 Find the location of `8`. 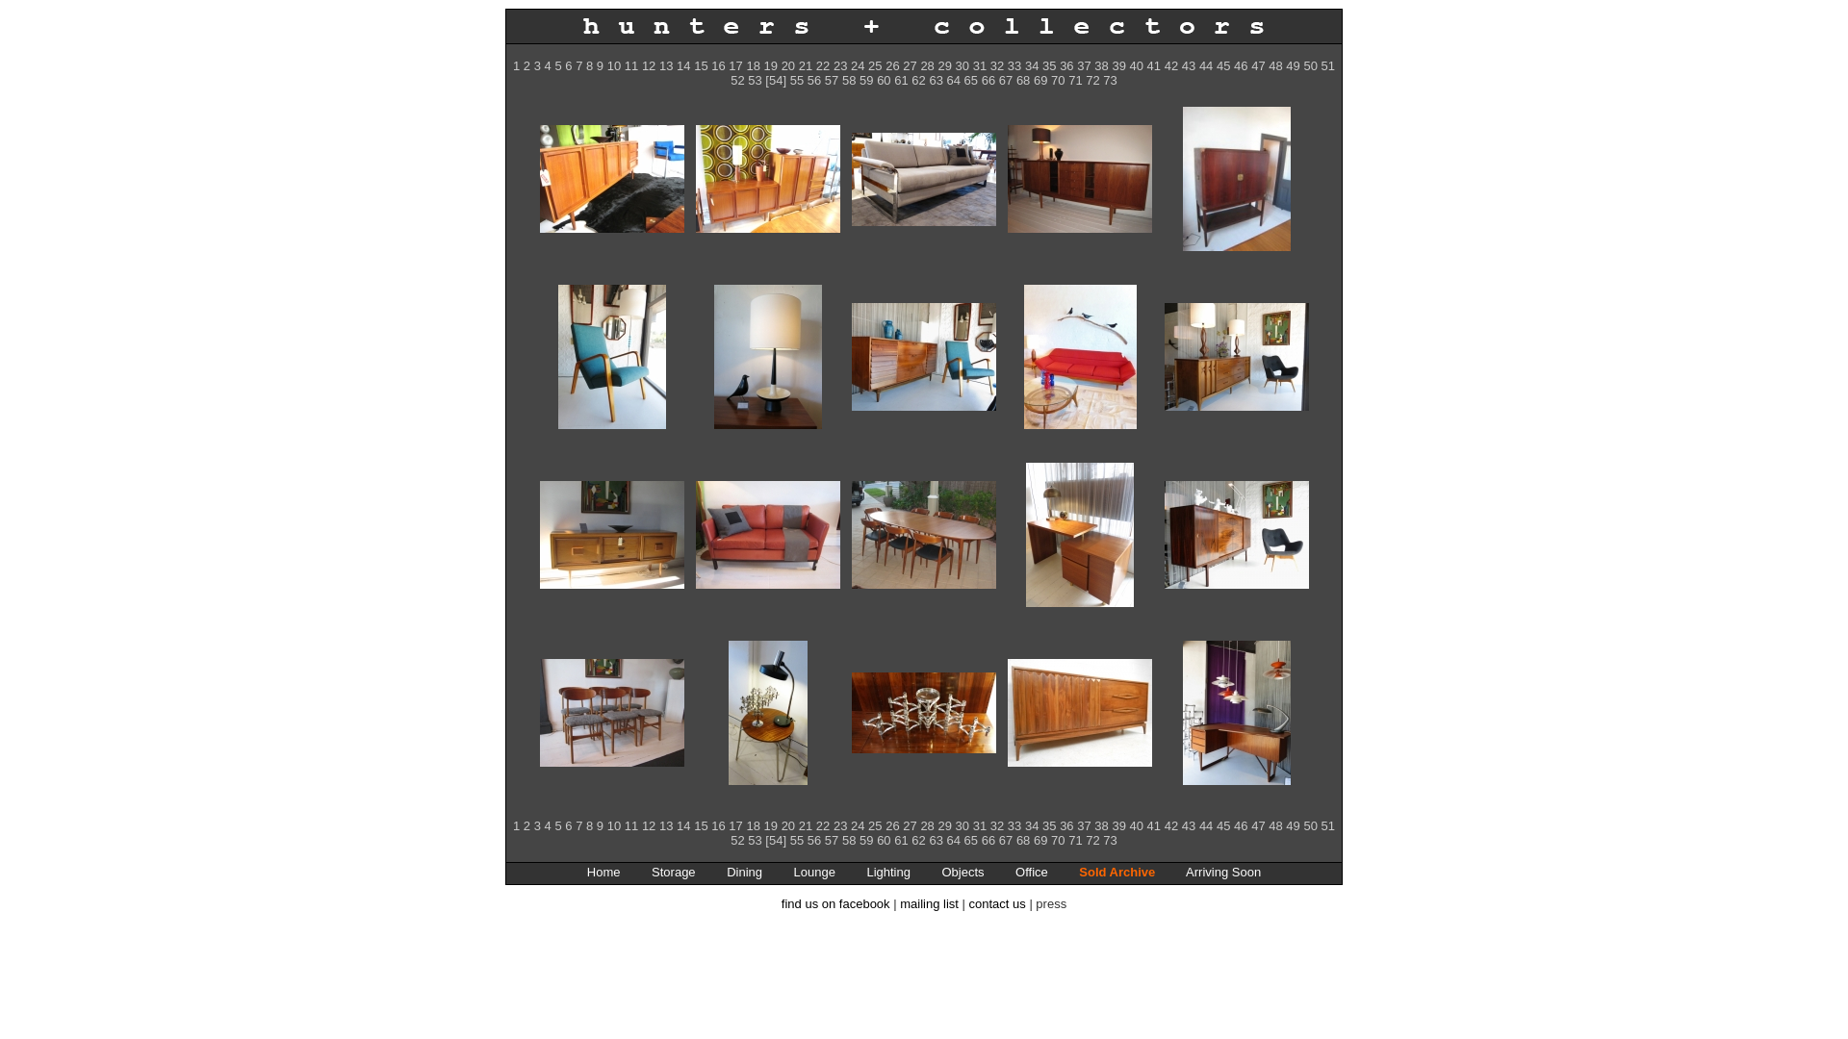

8 is located at coordinates (589, 825).